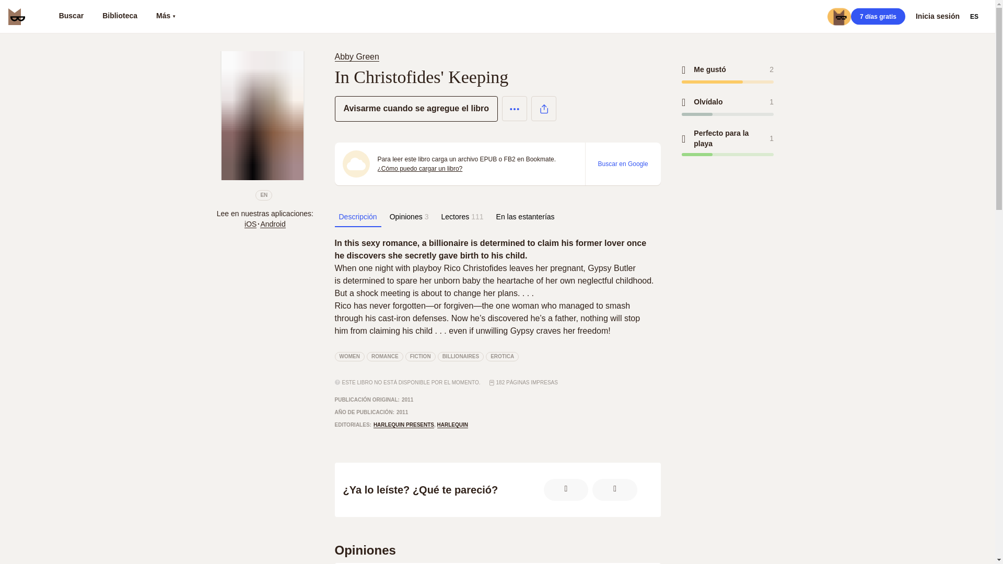 This screenshot has height=564, width=1003. What do you see at coordinates (452, 425) in the screenshot?
I see `HARLEQUIN` at bounding box center [452, 425].